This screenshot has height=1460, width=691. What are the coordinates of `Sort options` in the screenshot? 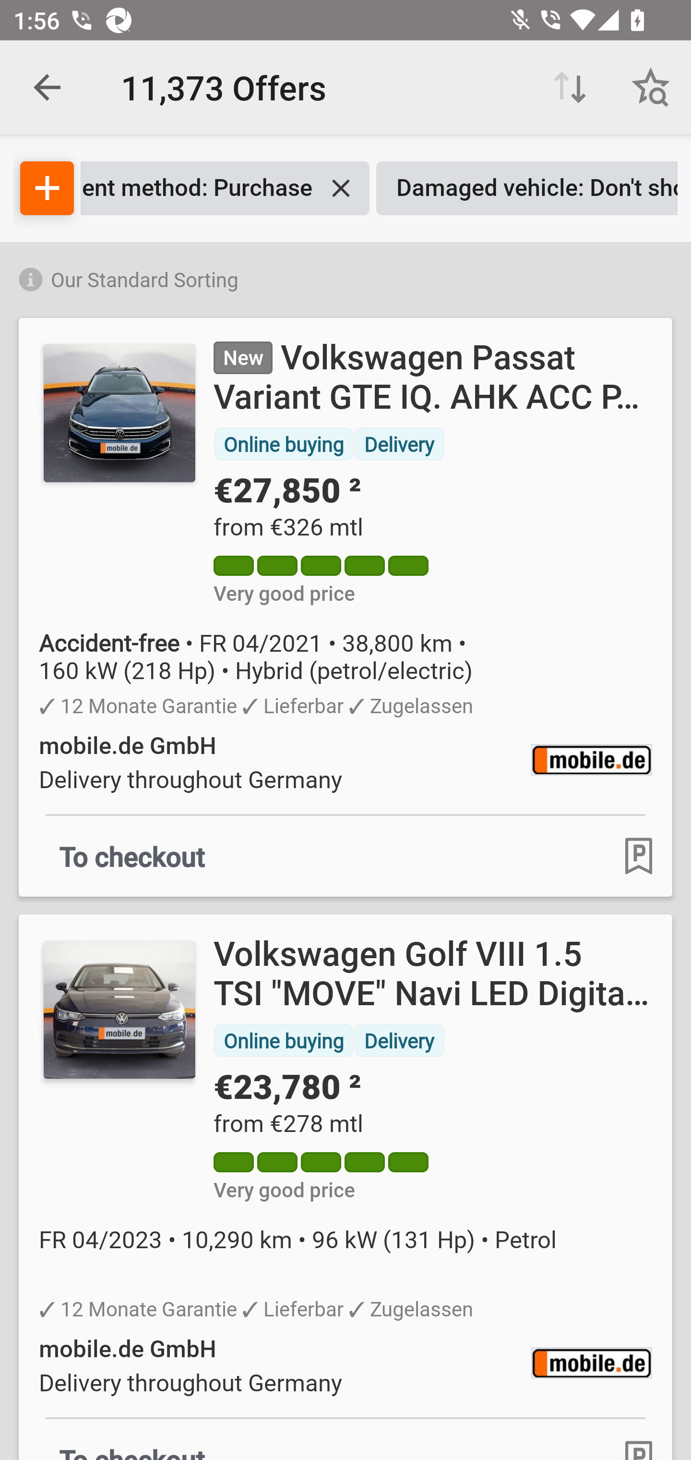 It's located at (570, 87).